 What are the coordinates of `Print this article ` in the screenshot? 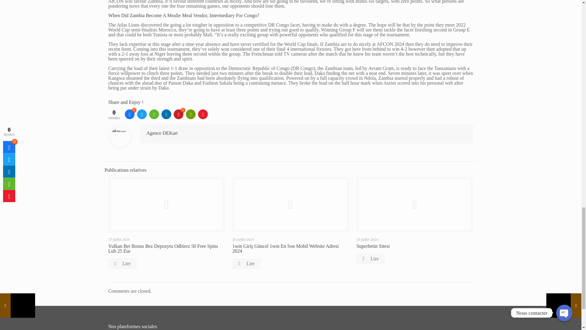 It's located at (190, 114).